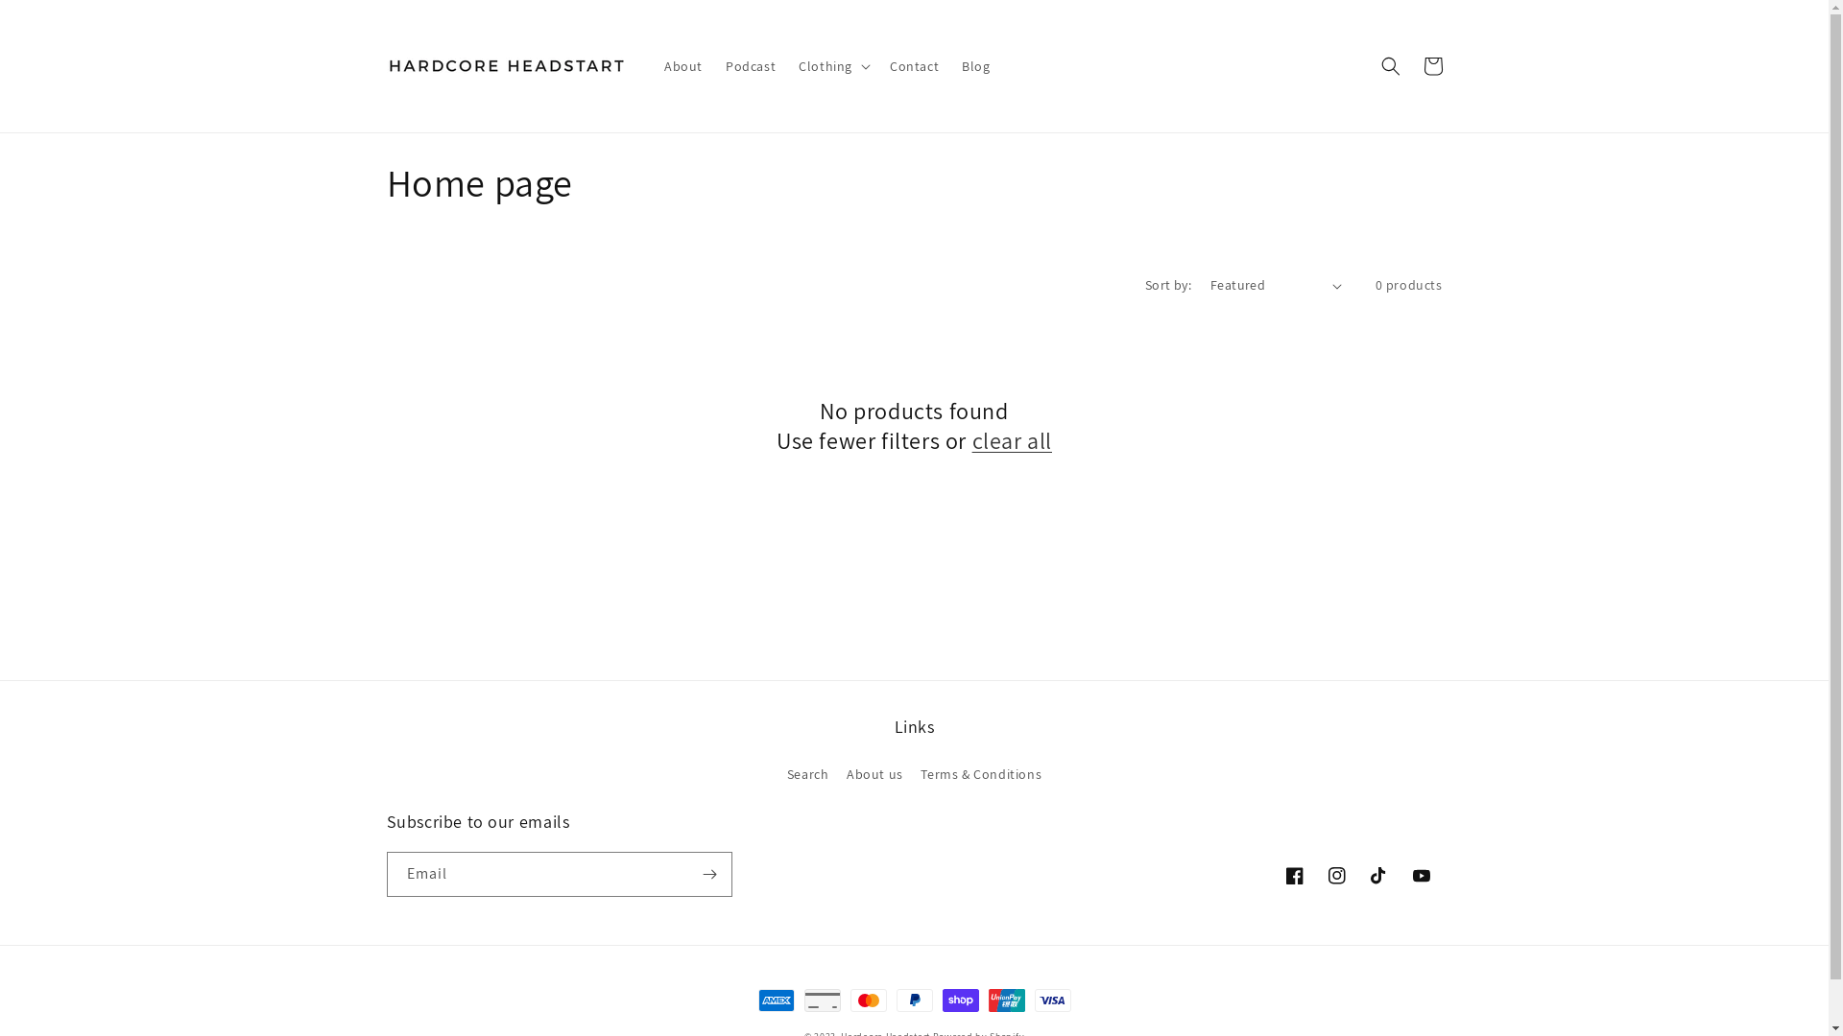  What do you see at coordinates (1432, 66) in the screenshot?
I see `Cart` at bounding box center [1432, 66].